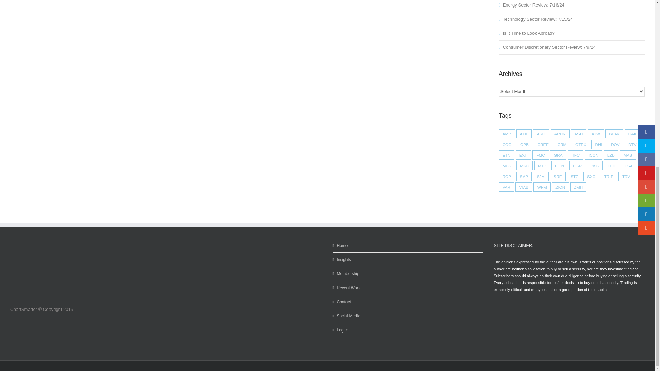  What do you see at coordinates (525, 144) in the screenshot?
I see `CPB` at bounding box center [525, 144].